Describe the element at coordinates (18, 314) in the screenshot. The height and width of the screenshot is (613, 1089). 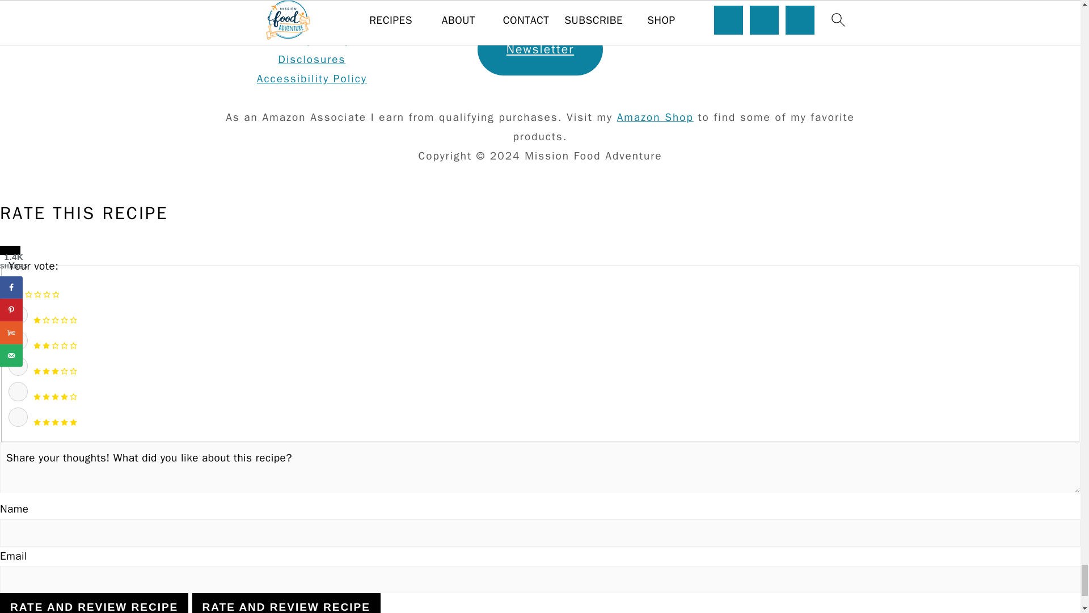
I see `1` at that location.